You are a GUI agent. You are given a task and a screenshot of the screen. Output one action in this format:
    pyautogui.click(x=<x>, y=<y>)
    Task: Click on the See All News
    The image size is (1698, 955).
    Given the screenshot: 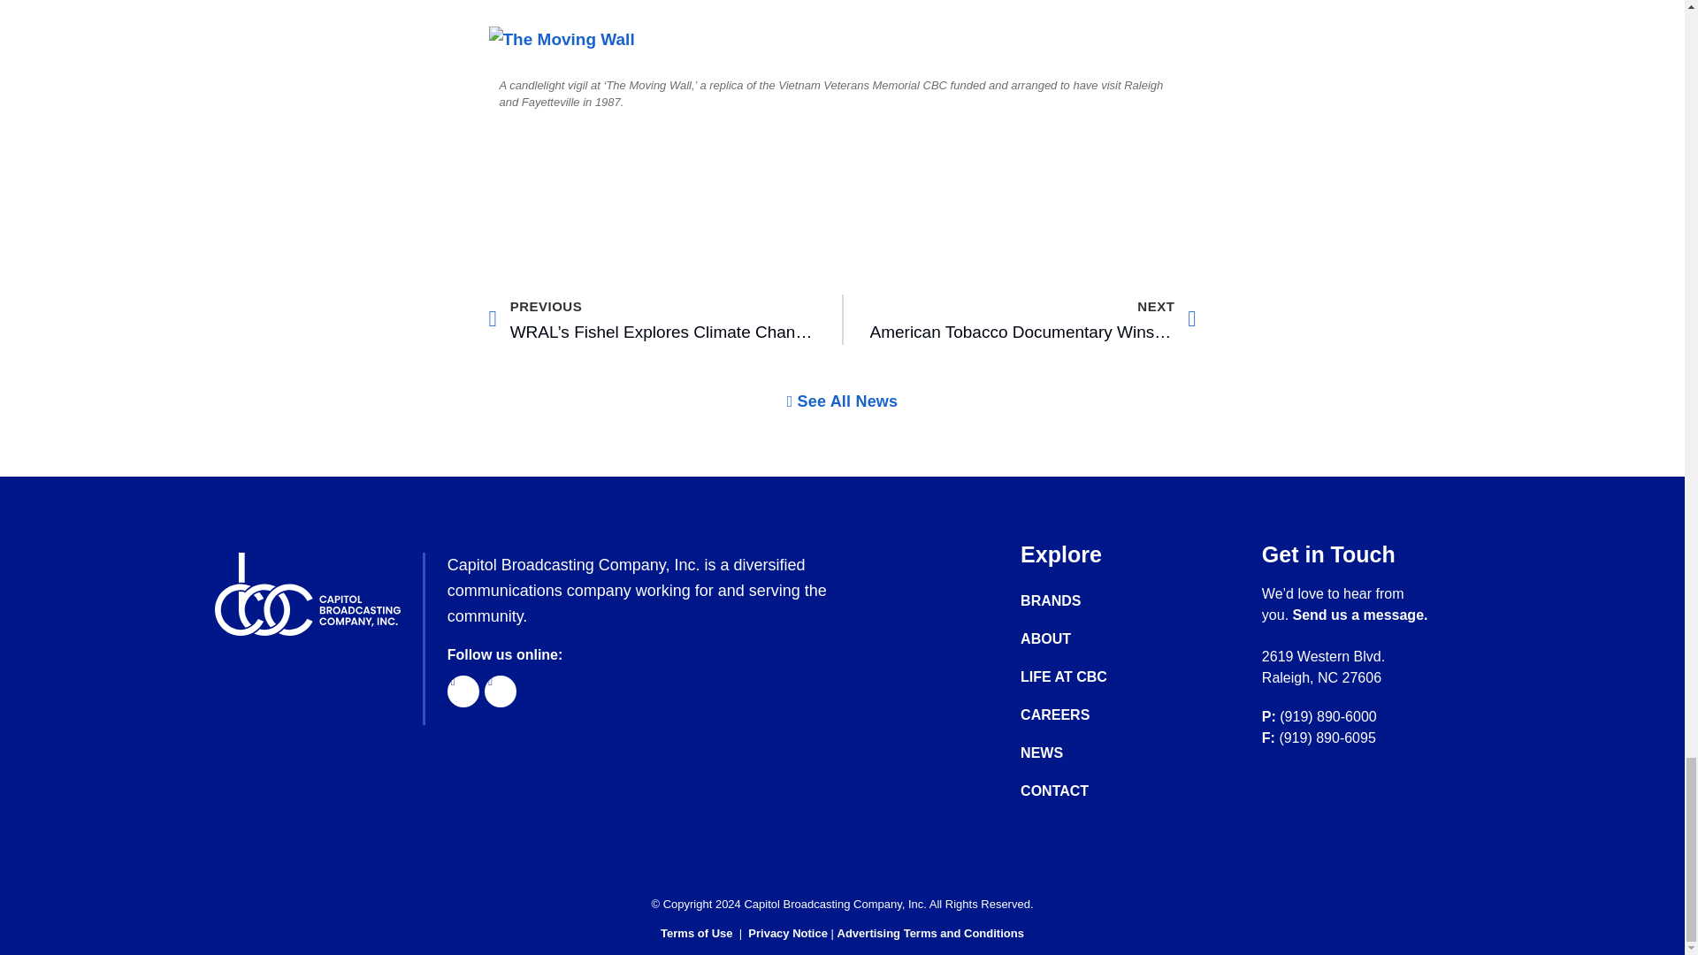 What is the action you would take?
    pyautogui.click(x=842, y=401)
    